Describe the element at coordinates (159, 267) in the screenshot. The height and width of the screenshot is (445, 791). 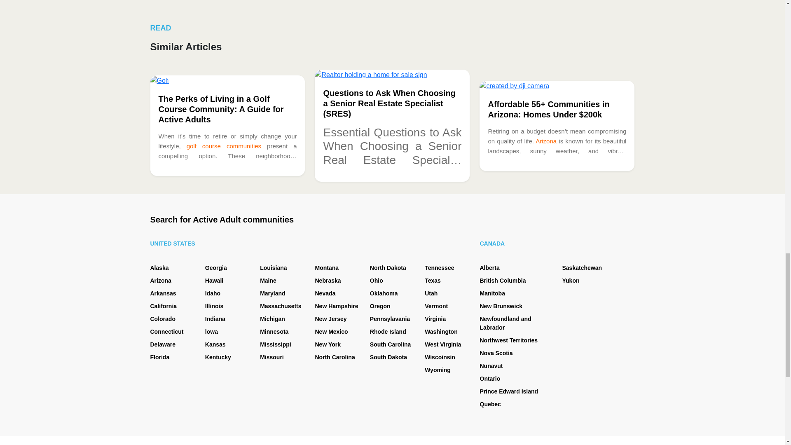
I see `Alaska` at that location.